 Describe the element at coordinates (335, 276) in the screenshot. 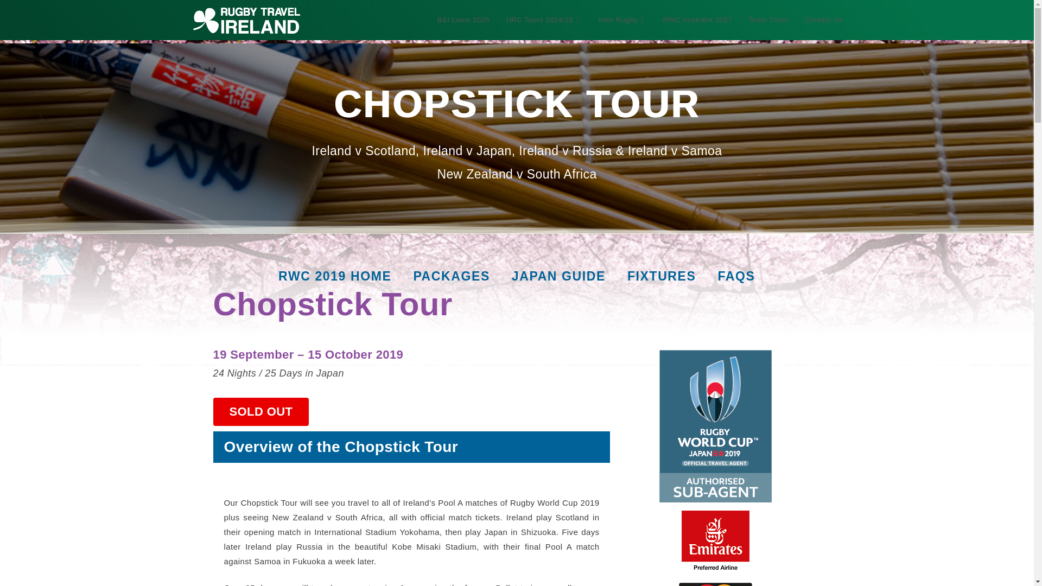

I see `RWC 2019 HOME` at that location.